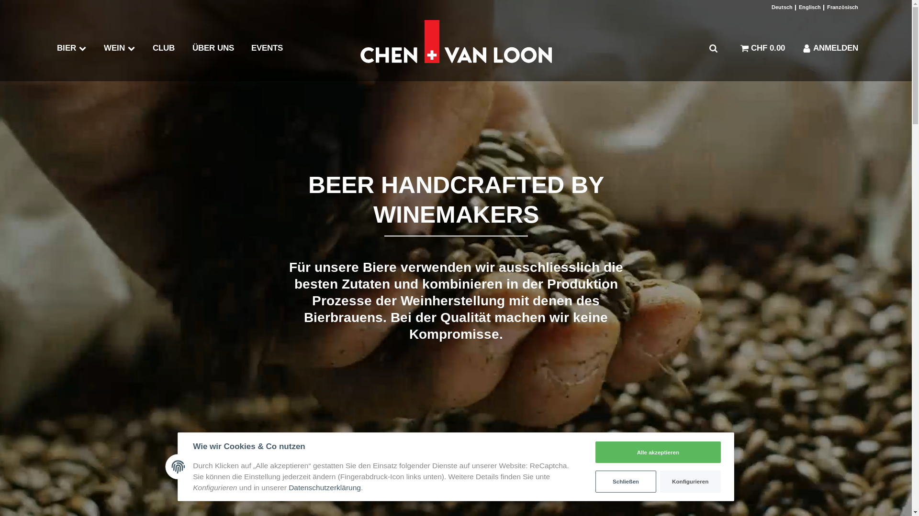 The height and width of the screenshot is (516, 919). What do you see at coordinates (782, 8) in the screenshot?
I see `Deutsch` at bounding box center [782, 8].